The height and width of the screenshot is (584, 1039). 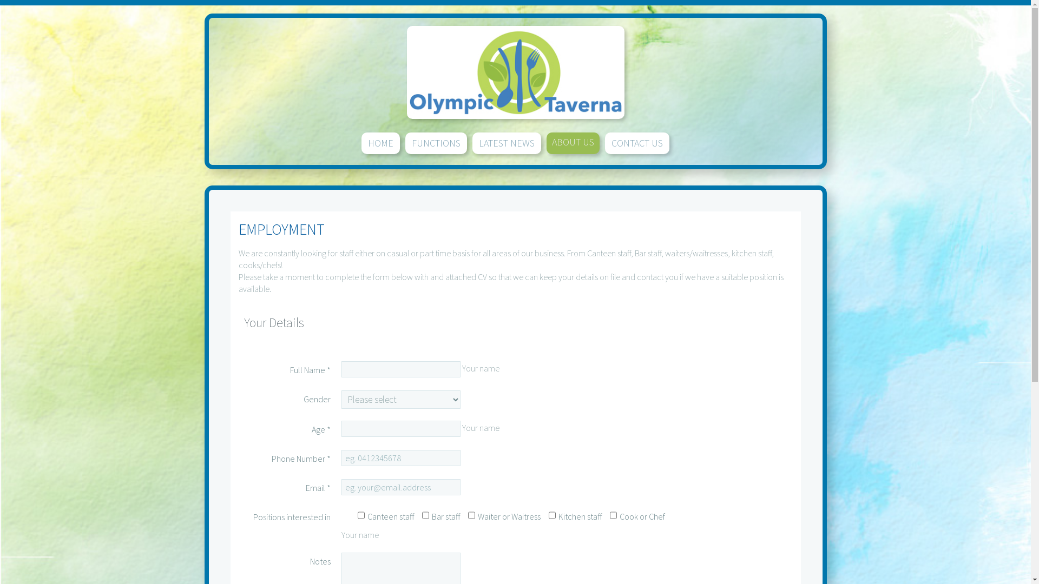 What do you see at coordinates (637, 143) in the screenshot?
I see `CONTACT US` at bounding box center [637, 143].